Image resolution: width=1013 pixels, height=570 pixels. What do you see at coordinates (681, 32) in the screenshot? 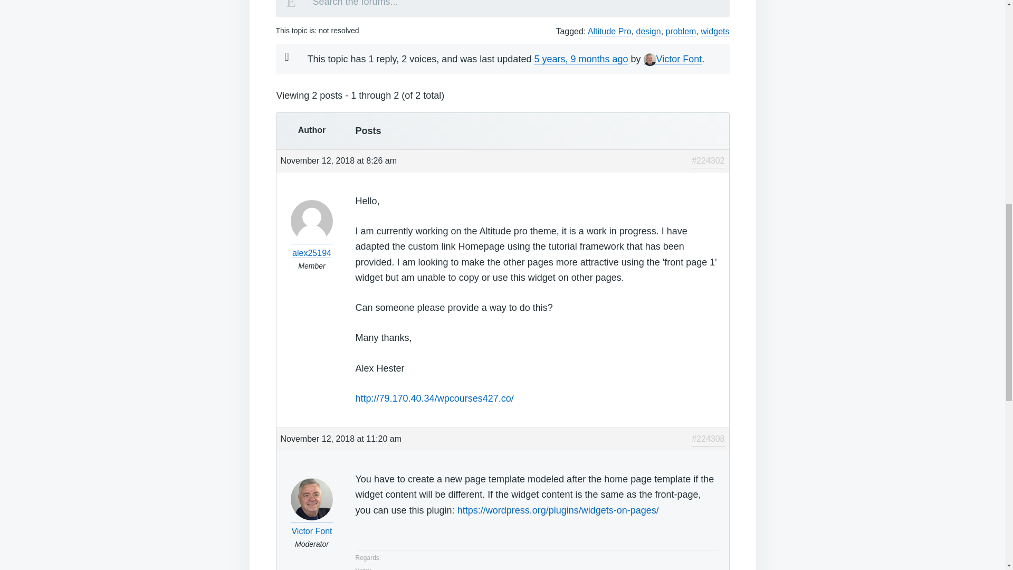
I see `problem` at bounding box center [681, 32].